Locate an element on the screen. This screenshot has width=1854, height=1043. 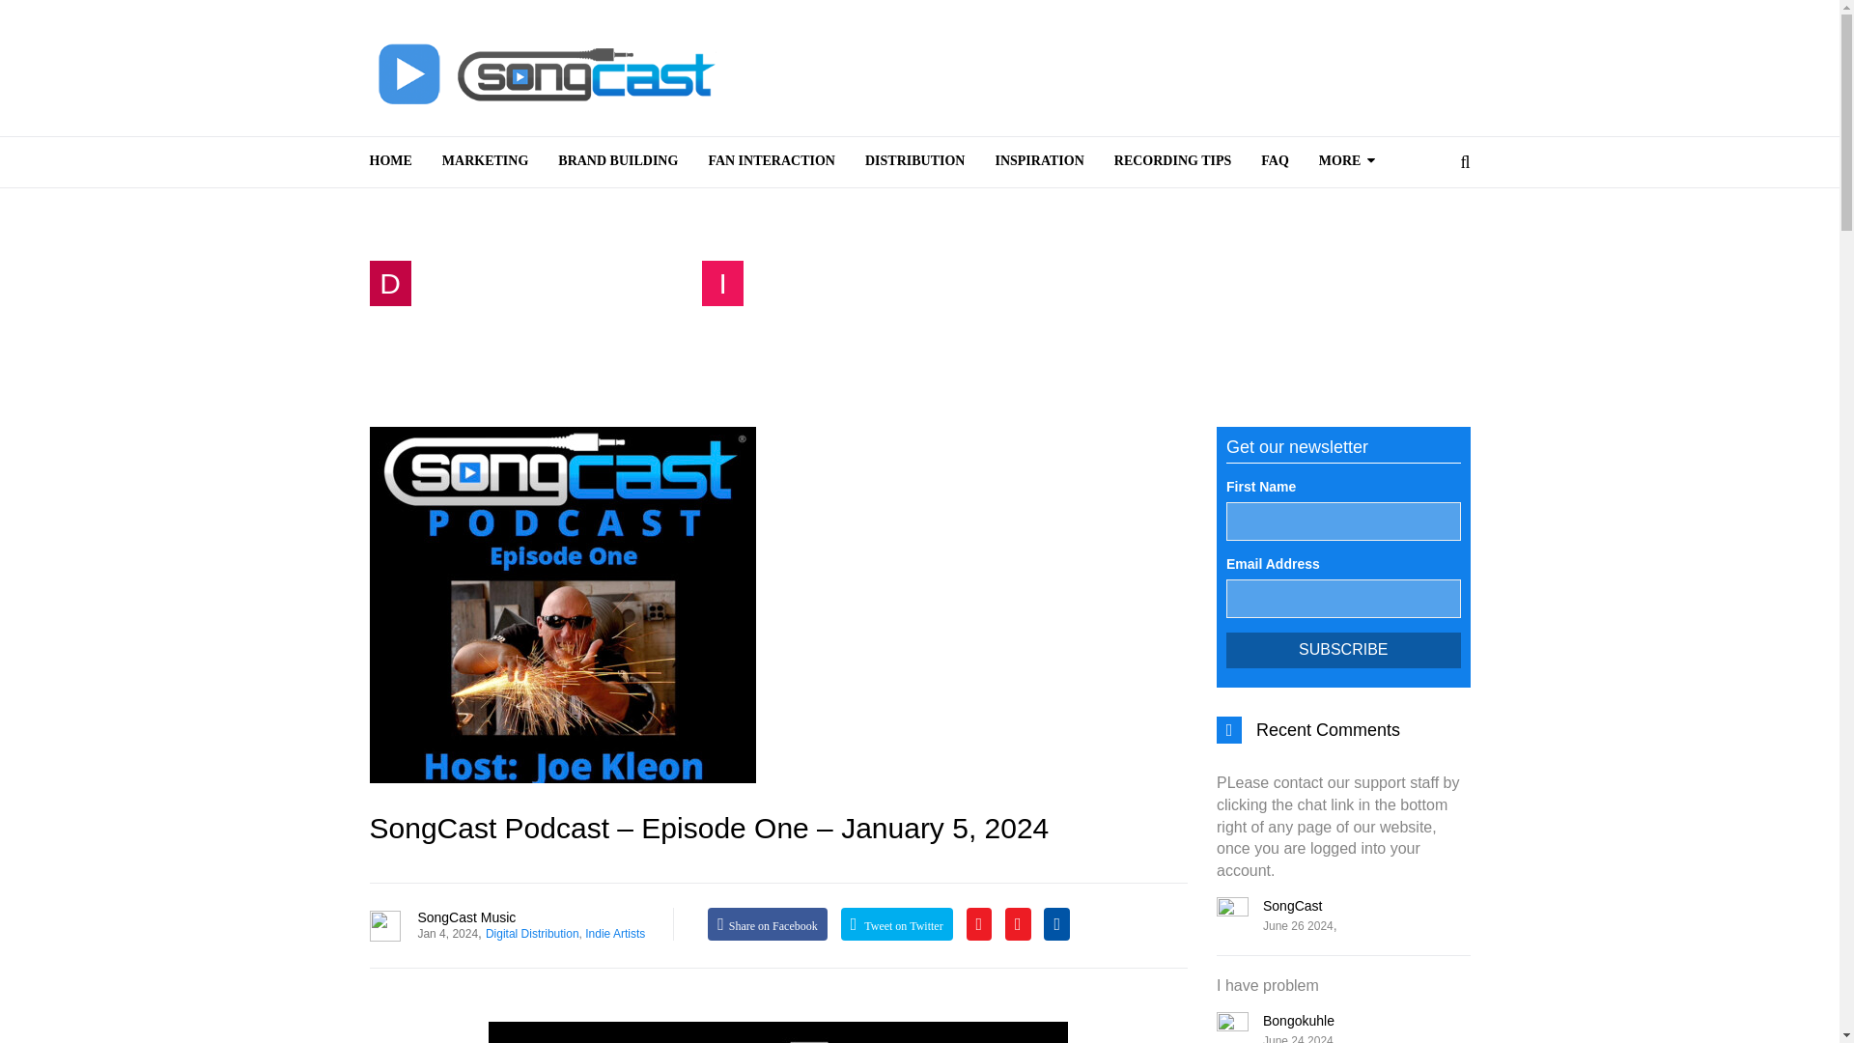
RECORDING TIPS is located at coordinates (1173, 162).